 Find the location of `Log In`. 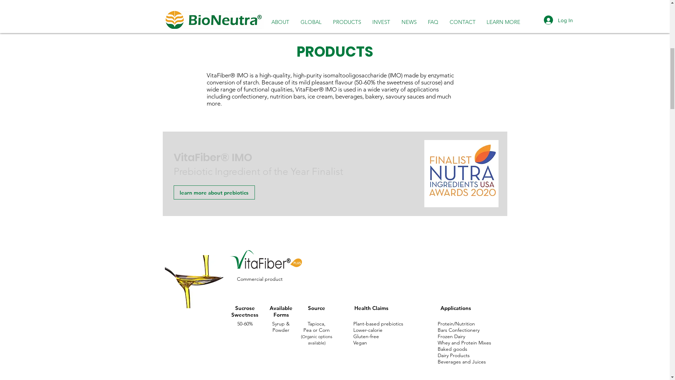

Log In is located at coordinates (558, 249).